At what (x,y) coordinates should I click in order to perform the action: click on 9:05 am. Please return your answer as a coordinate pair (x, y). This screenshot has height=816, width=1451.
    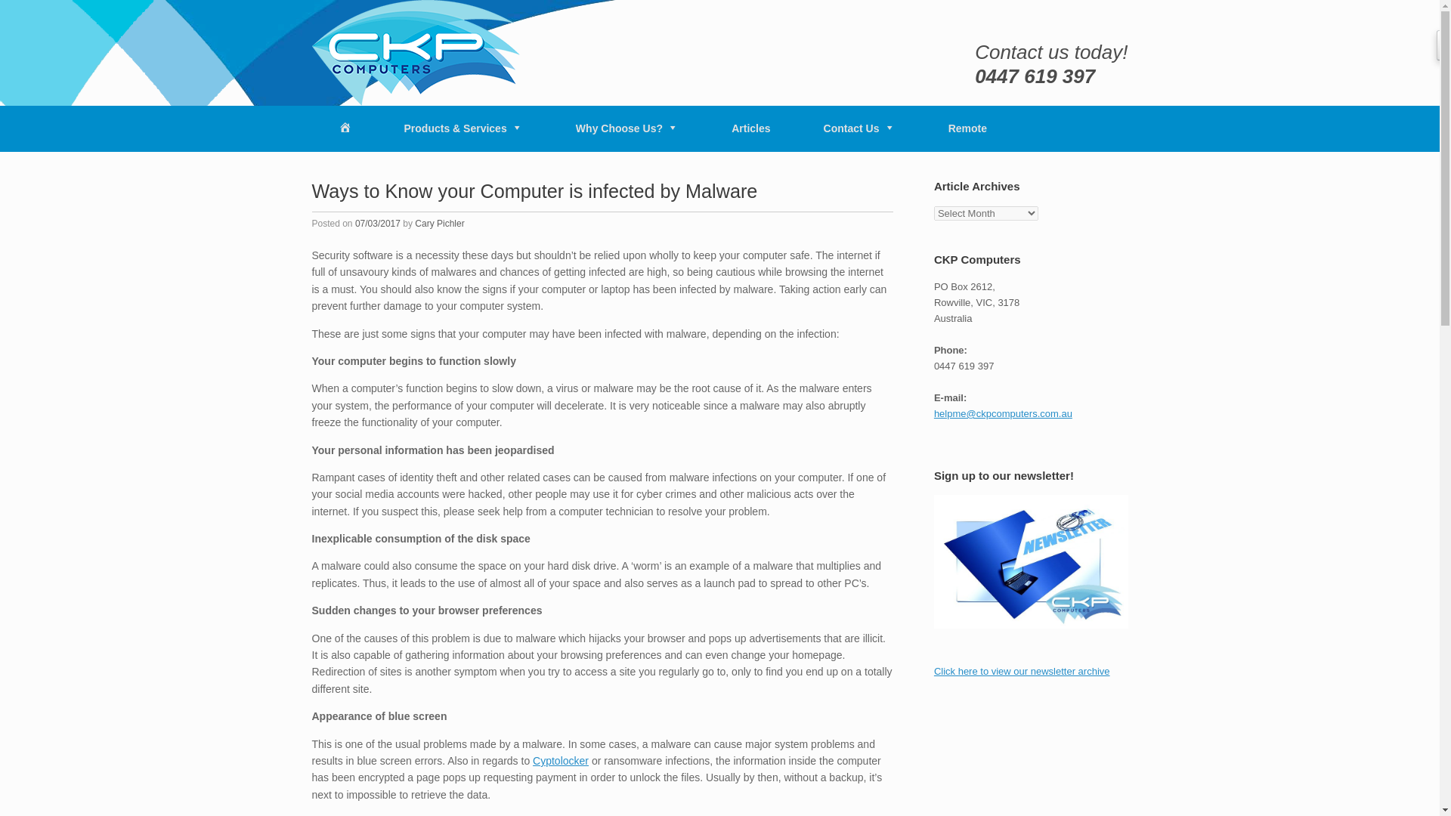
    Looking at the image, I should click on (378, 224).